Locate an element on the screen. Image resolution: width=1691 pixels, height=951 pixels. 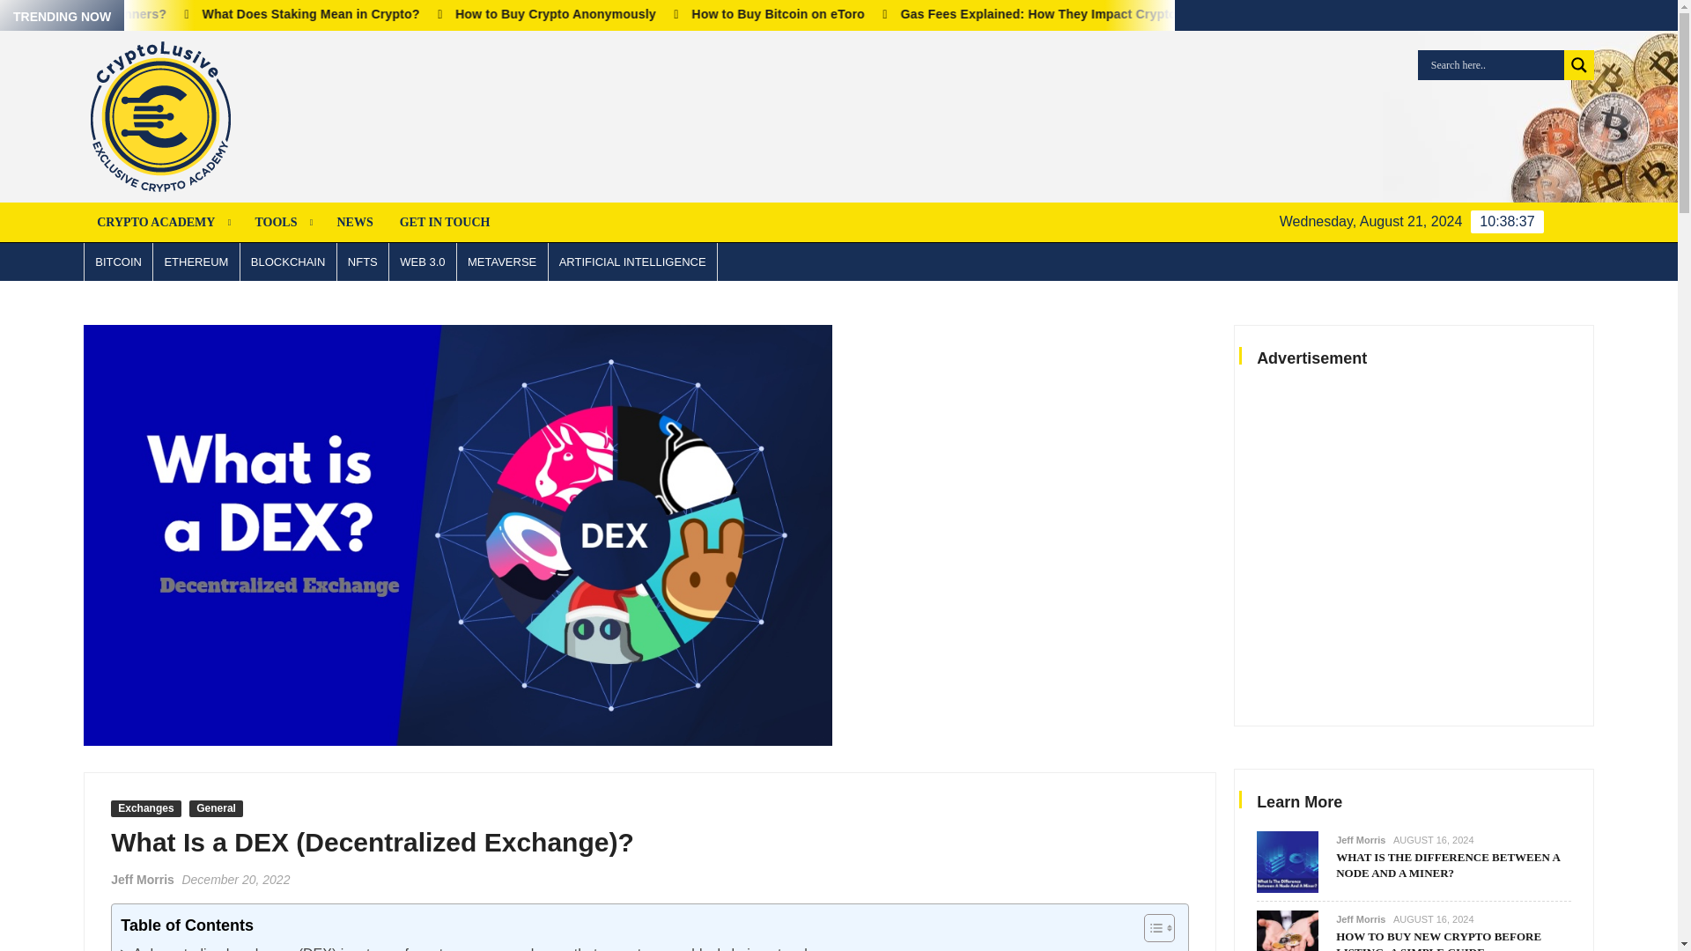
How to Buy Bitcoin on eToro is located at coordinates (1023, 13).